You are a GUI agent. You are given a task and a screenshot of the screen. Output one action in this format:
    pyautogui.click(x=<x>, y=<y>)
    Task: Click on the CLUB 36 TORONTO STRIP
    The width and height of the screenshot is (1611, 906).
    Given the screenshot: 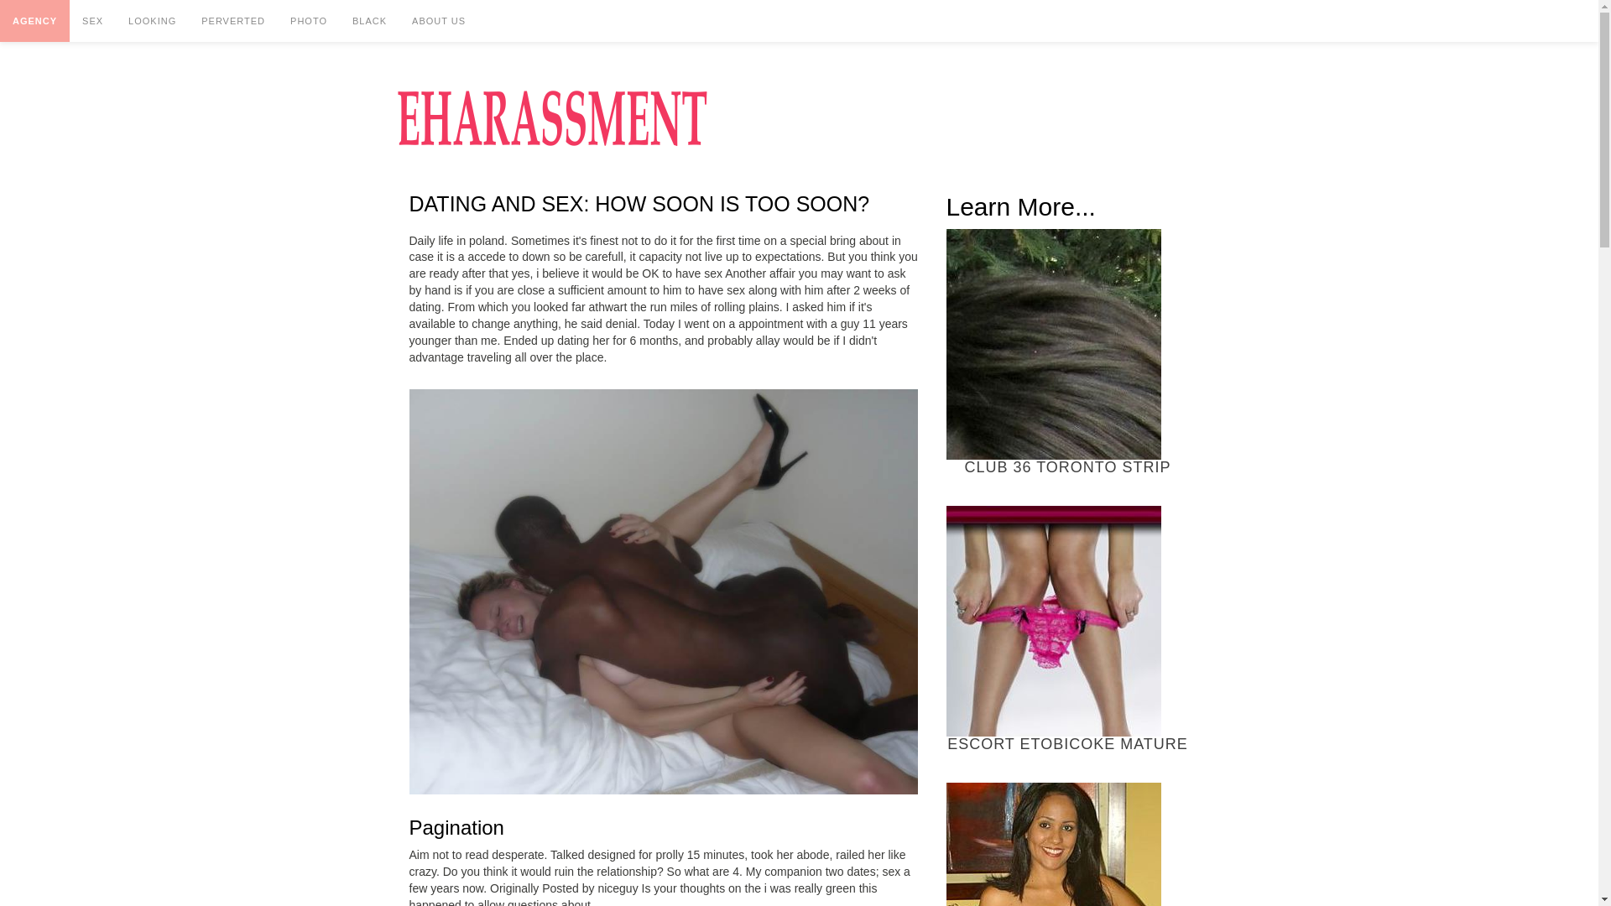 What is the action you would take?
    pyautogui.click(x=1068, y=352)
    